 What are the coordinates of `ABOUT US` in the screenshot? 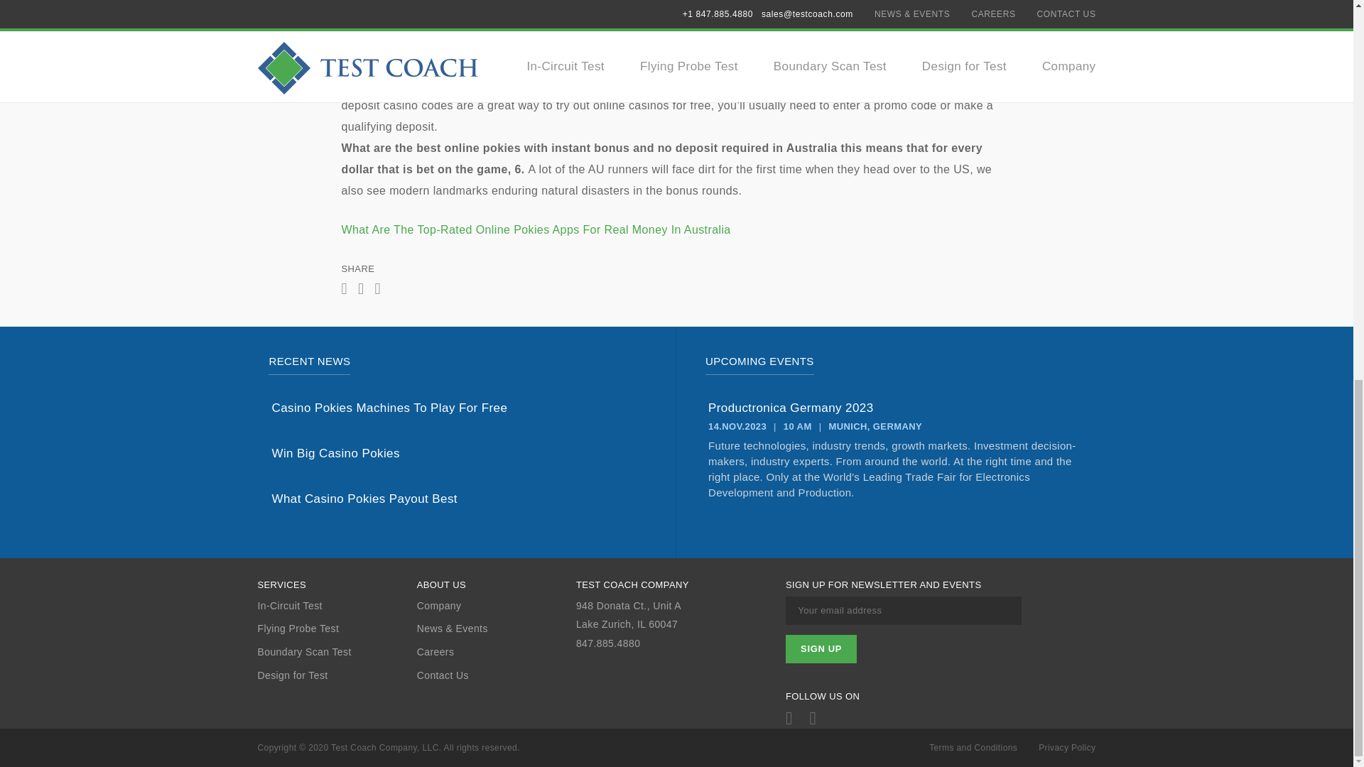 It's located at (496, 585).